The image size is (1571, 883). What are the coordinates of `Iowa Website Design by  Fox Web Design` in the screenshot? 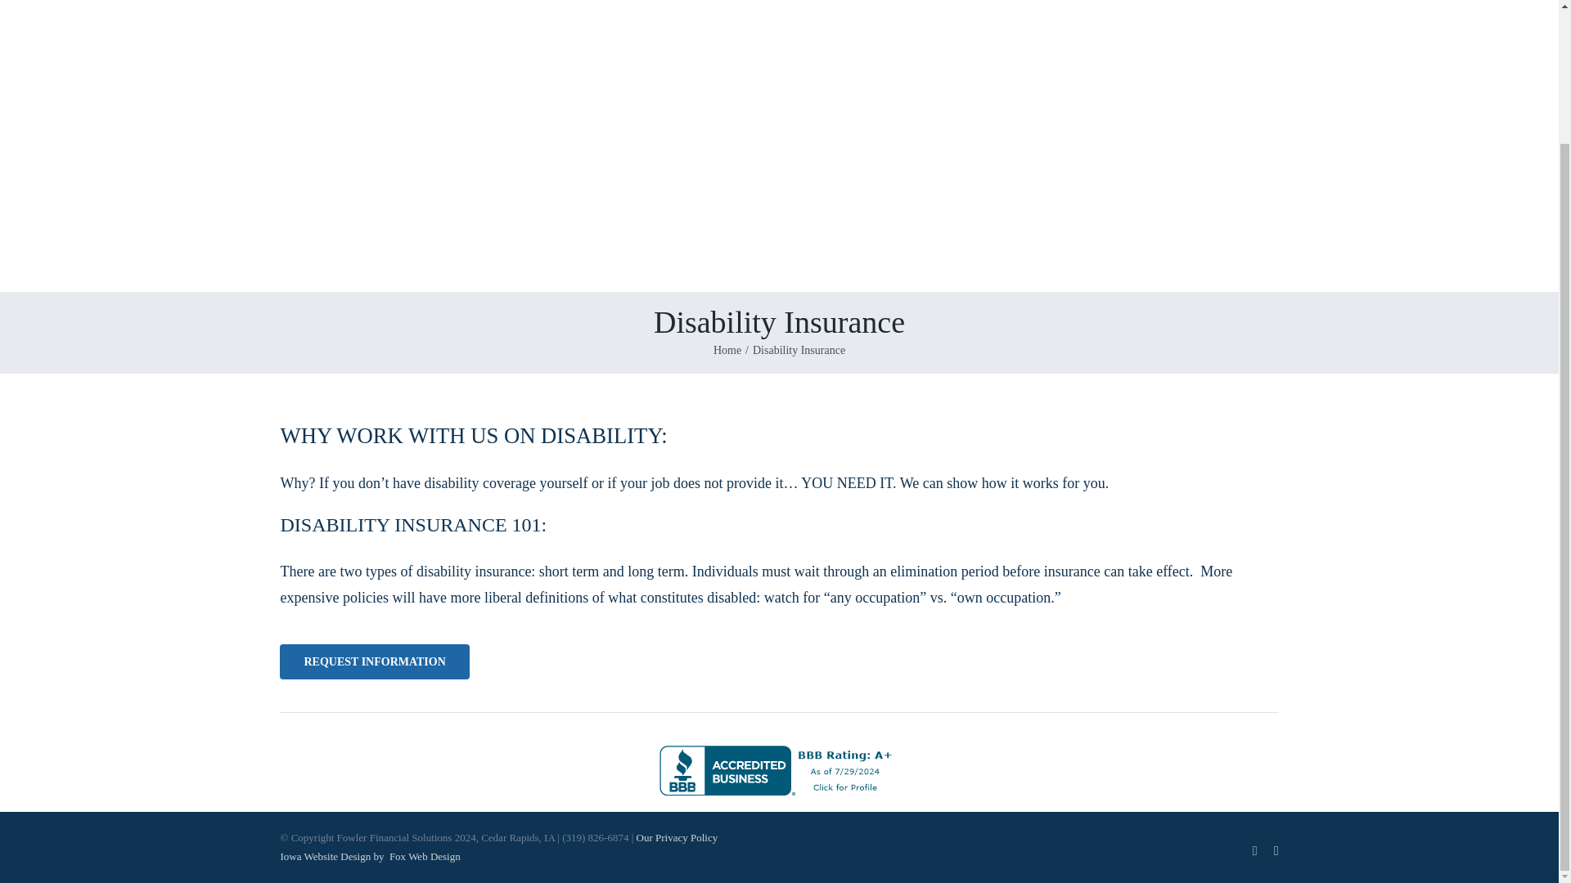 It's located at (370, 857).